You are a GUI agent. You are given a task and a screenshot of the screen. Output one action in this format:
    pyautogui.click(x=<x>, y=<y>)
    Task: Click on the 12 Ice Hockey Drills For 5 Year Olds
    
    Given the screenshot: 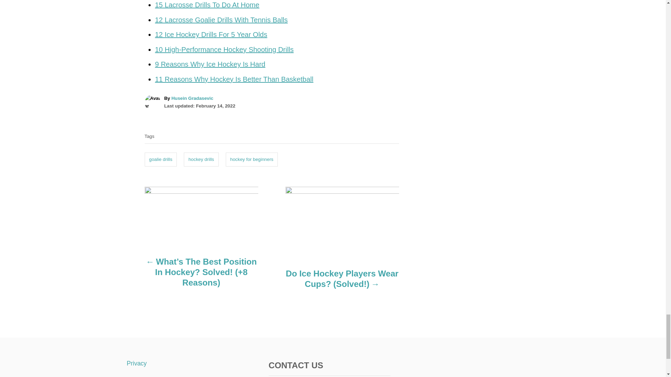 What is the action you would take?
    pyautogui.click(x=211, y=34)
    